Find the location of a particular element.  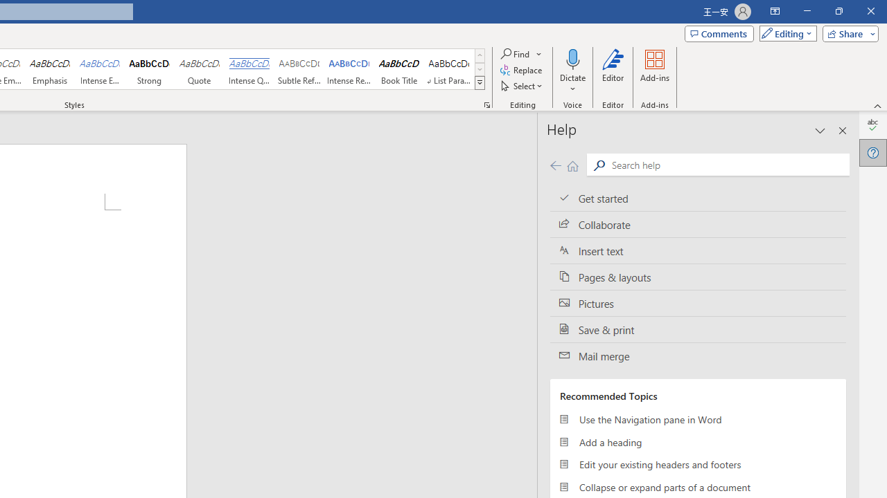

Mail merge is located at coordinates (698, 356).